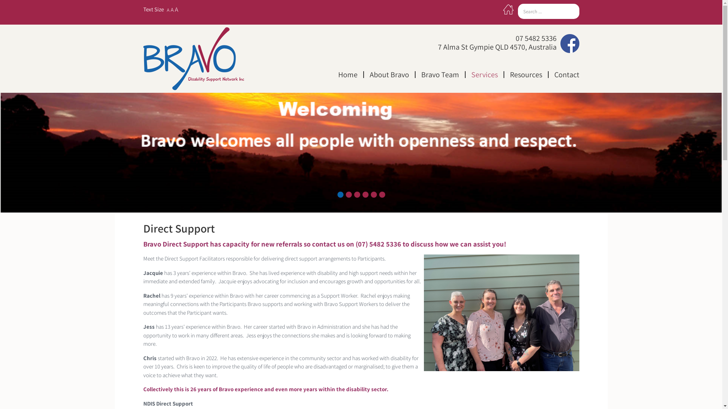 The width and height of the screenshot is (728, 409). I want to click on A, so click(168, 10).